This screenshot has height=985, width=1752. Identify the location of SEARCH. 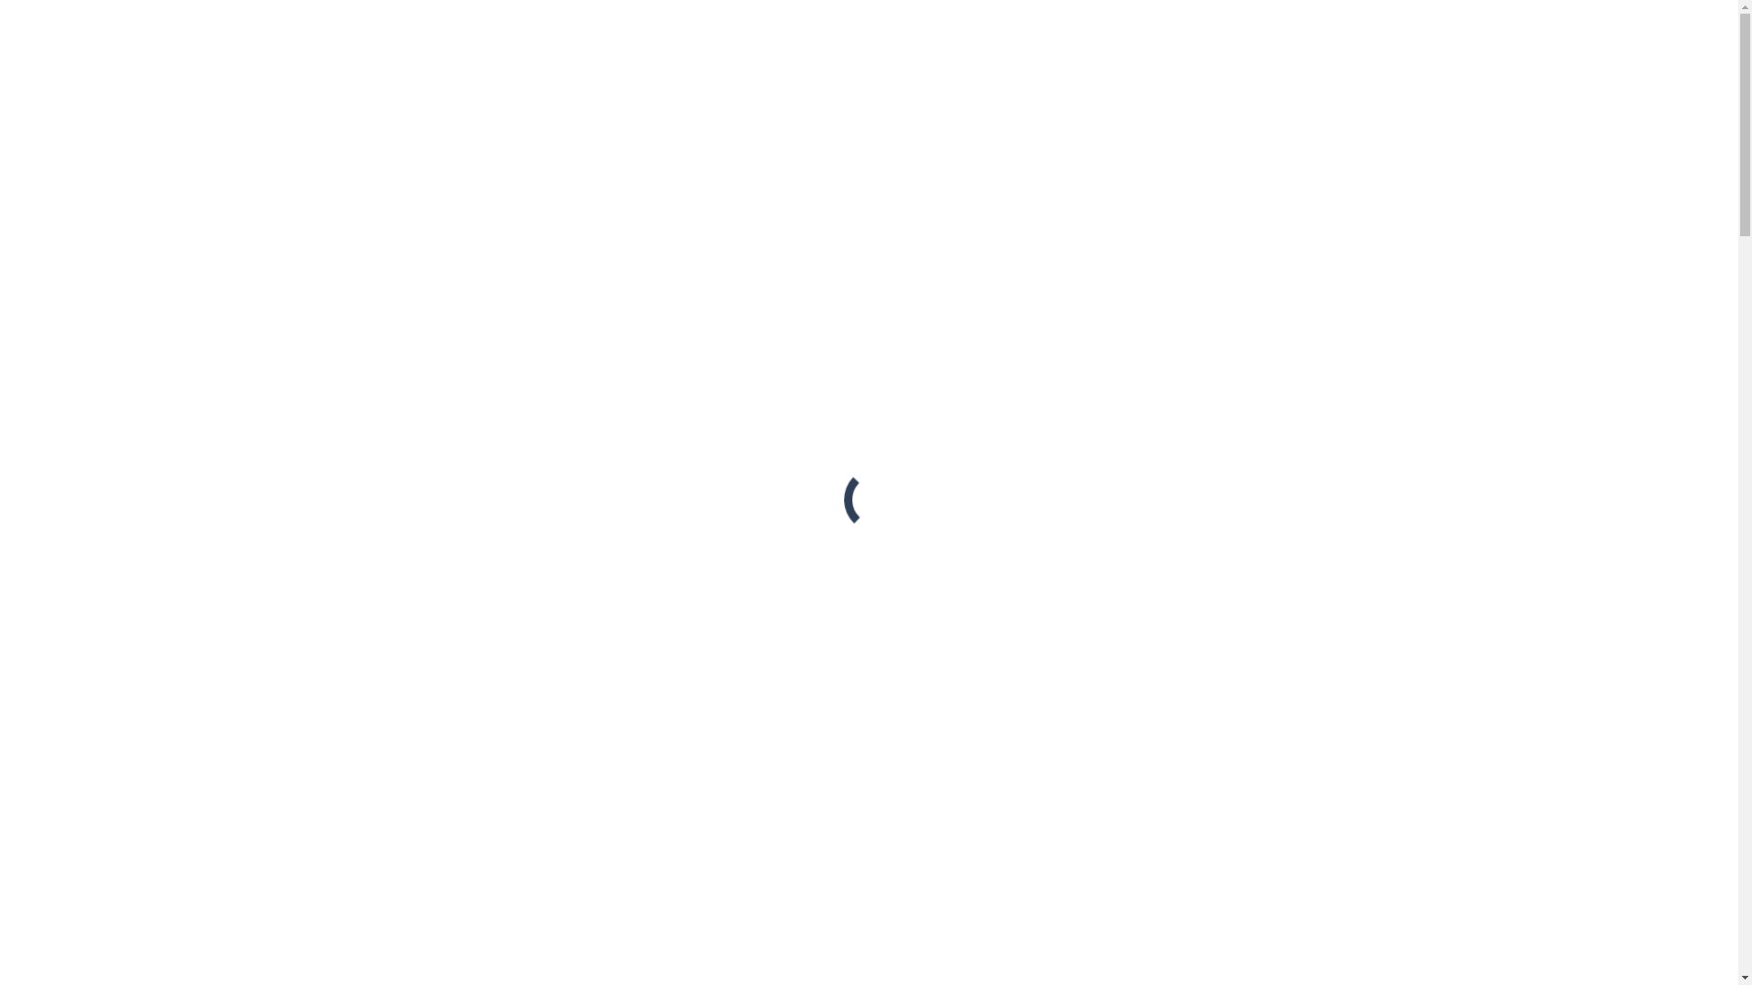
(38, 268).